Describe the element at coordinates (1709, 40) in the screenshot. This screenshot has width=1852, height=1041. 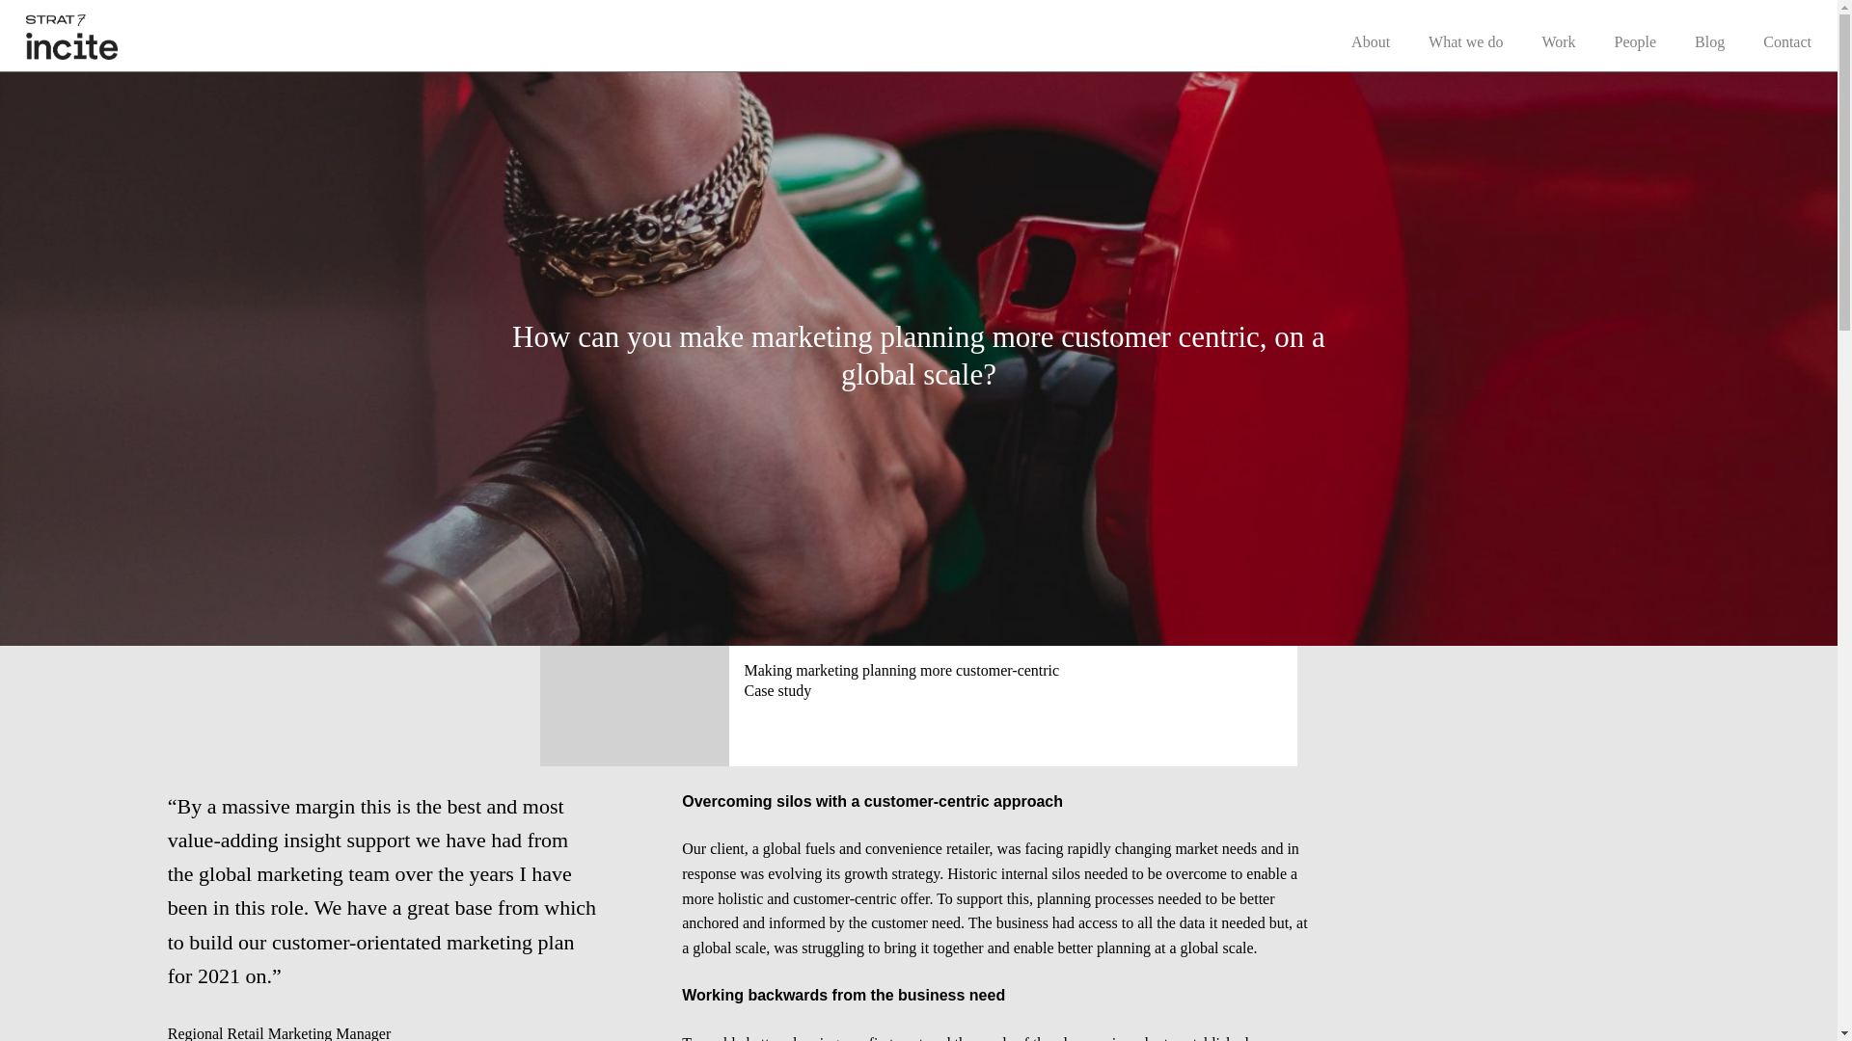
I see `Blog` at that location.